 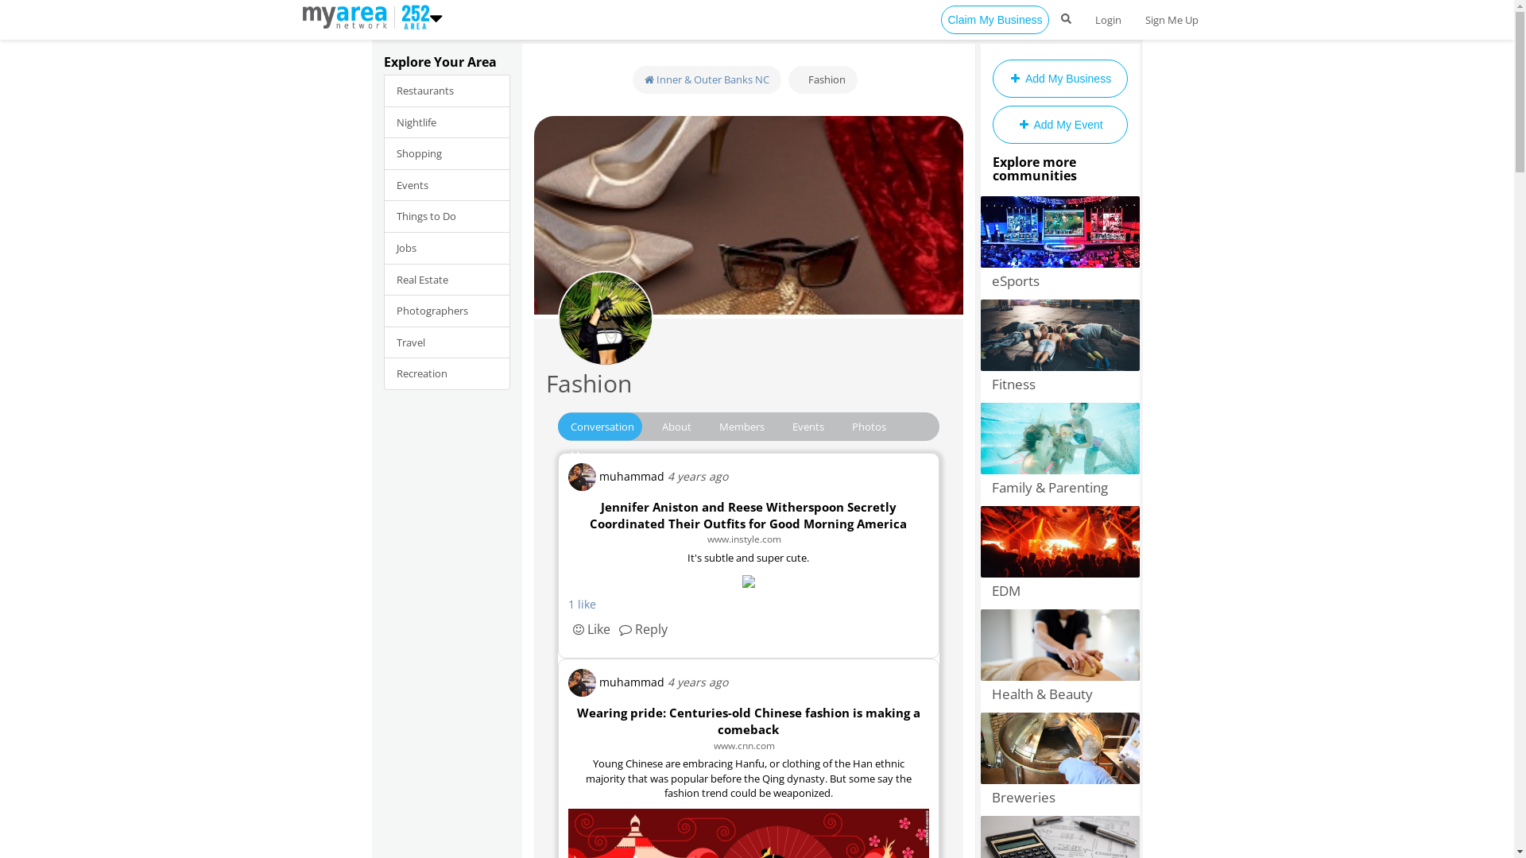 I want to click on Travel, so click(x=447, y=343).